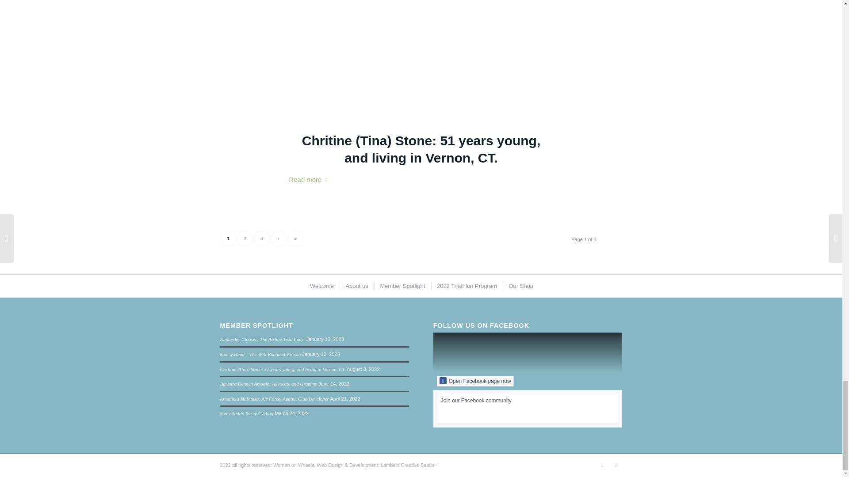 Image resolution: width=849 pixels, height=477 pixels. I want to click on Our Shop, so click(520, 286).